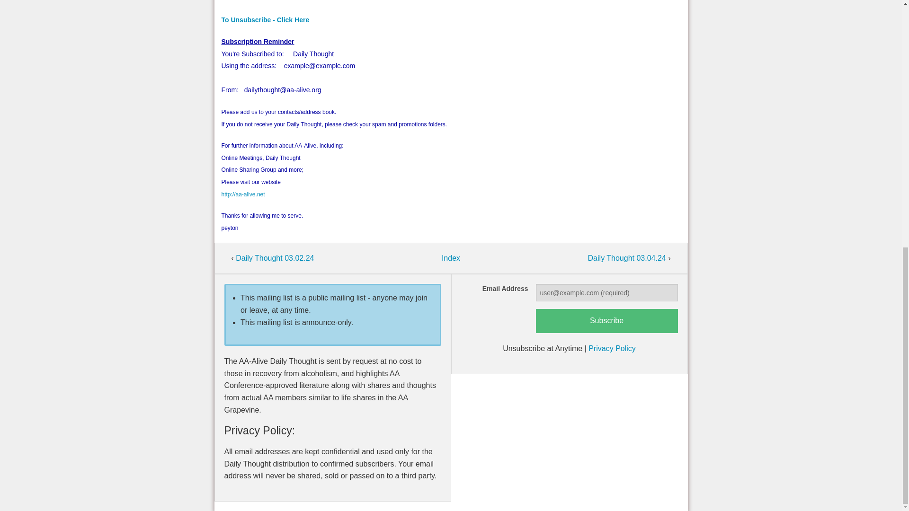  Describe the element at coordinates (628, 258) in the screenshot. I see `Daily Thought 03.04.24` at that location.